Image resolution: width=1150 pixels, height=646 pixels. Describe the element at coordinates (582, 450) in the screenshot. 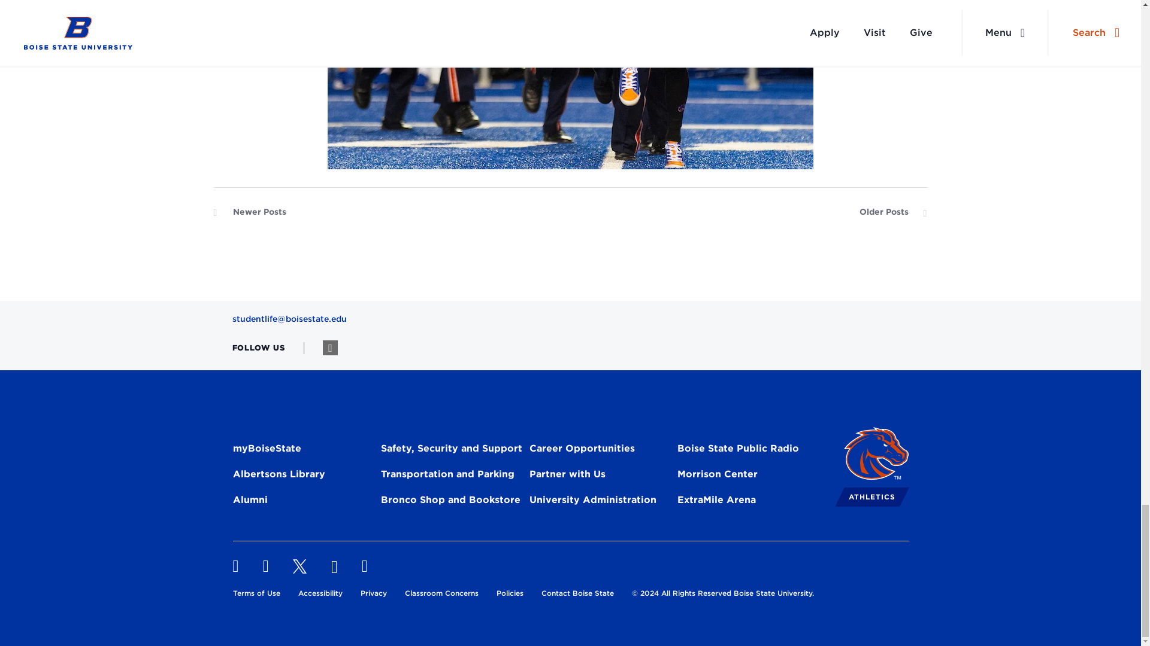

I see `Career Opportunities` at that location.